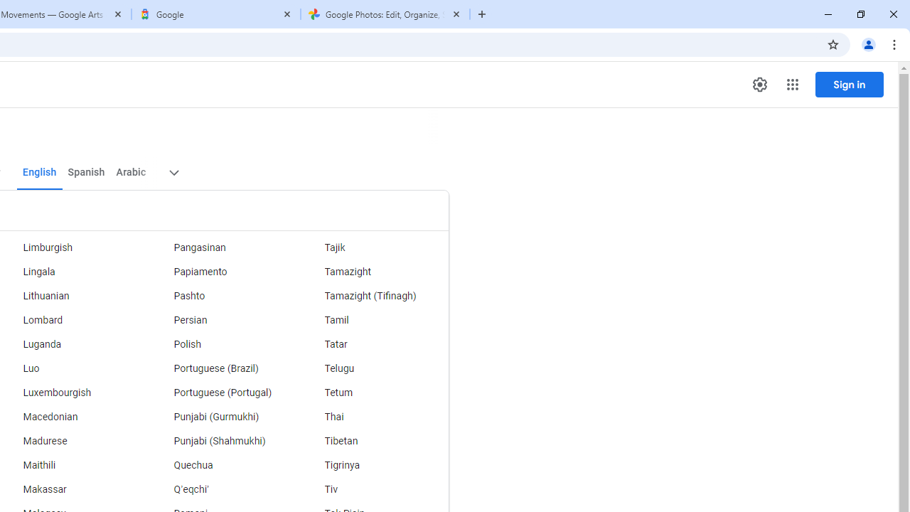 Image resolution: width=910 pixels, height=512 pixels. What do you see at coordinates (222, 441) in the screenshot?
I see `Punjabi (Shahmukhi)` at bounding box center [222, 441].